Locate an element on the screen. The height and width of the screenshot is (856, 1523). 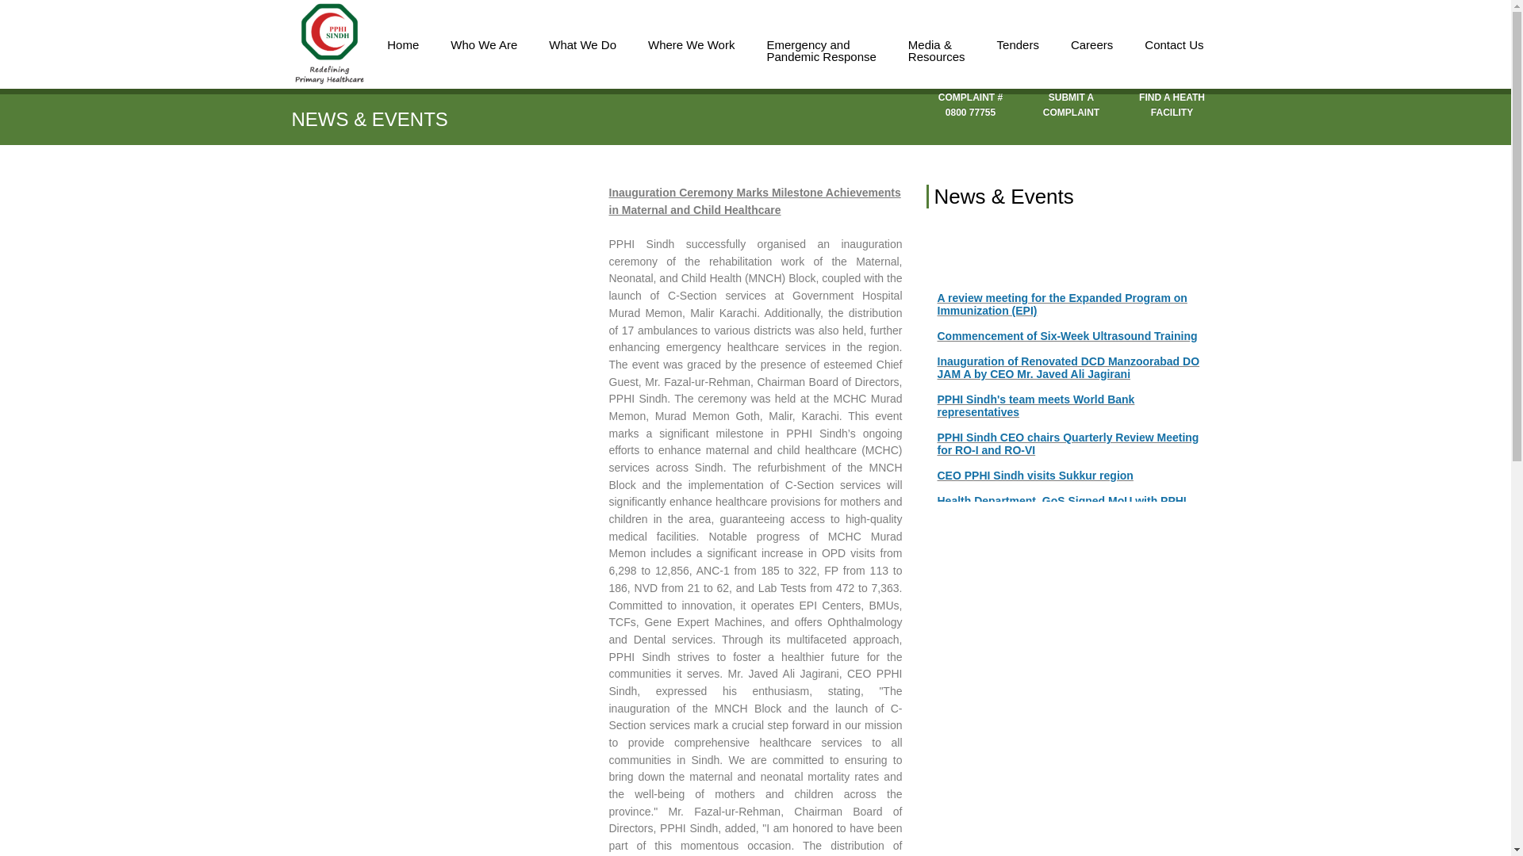
Who We Are is located at coordinates (484, 36).